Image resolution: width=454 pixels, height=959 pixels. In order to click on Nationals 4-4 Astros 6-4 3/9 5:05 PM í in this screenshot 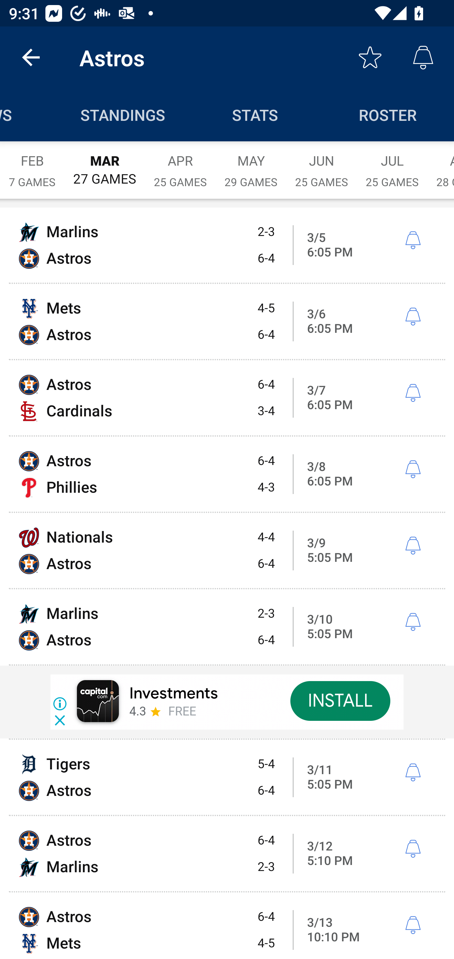, I will do `click(227, 550)`.